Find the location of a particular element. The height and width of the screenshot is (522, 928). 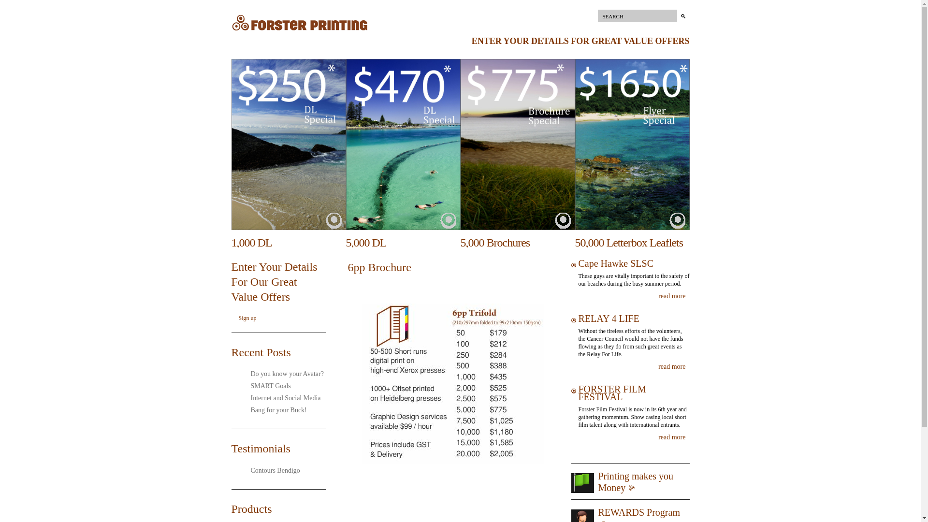

Printing makes you Money is located at coordinates (636, 482).